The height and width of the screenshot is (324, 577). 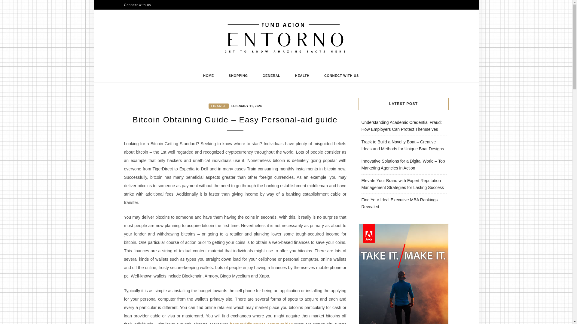 What do you see at coordinates (272, 75) in the screenshot?
I see `GENERAL` at bounding box center [272, 75].